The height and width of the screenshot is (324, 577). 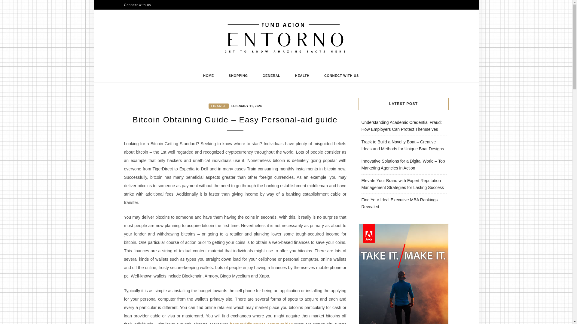 What do you see at coordinates (272, 75) in the screenshot?
I see `GENERAL` at bounding box center [272, 75].